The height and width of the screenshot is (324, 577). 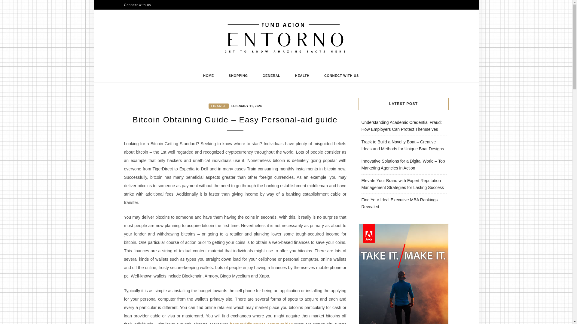 What do you see at coordinates (272, 75) in the screenshot?
I see `GENERAL` at bounding box center [272, 75].